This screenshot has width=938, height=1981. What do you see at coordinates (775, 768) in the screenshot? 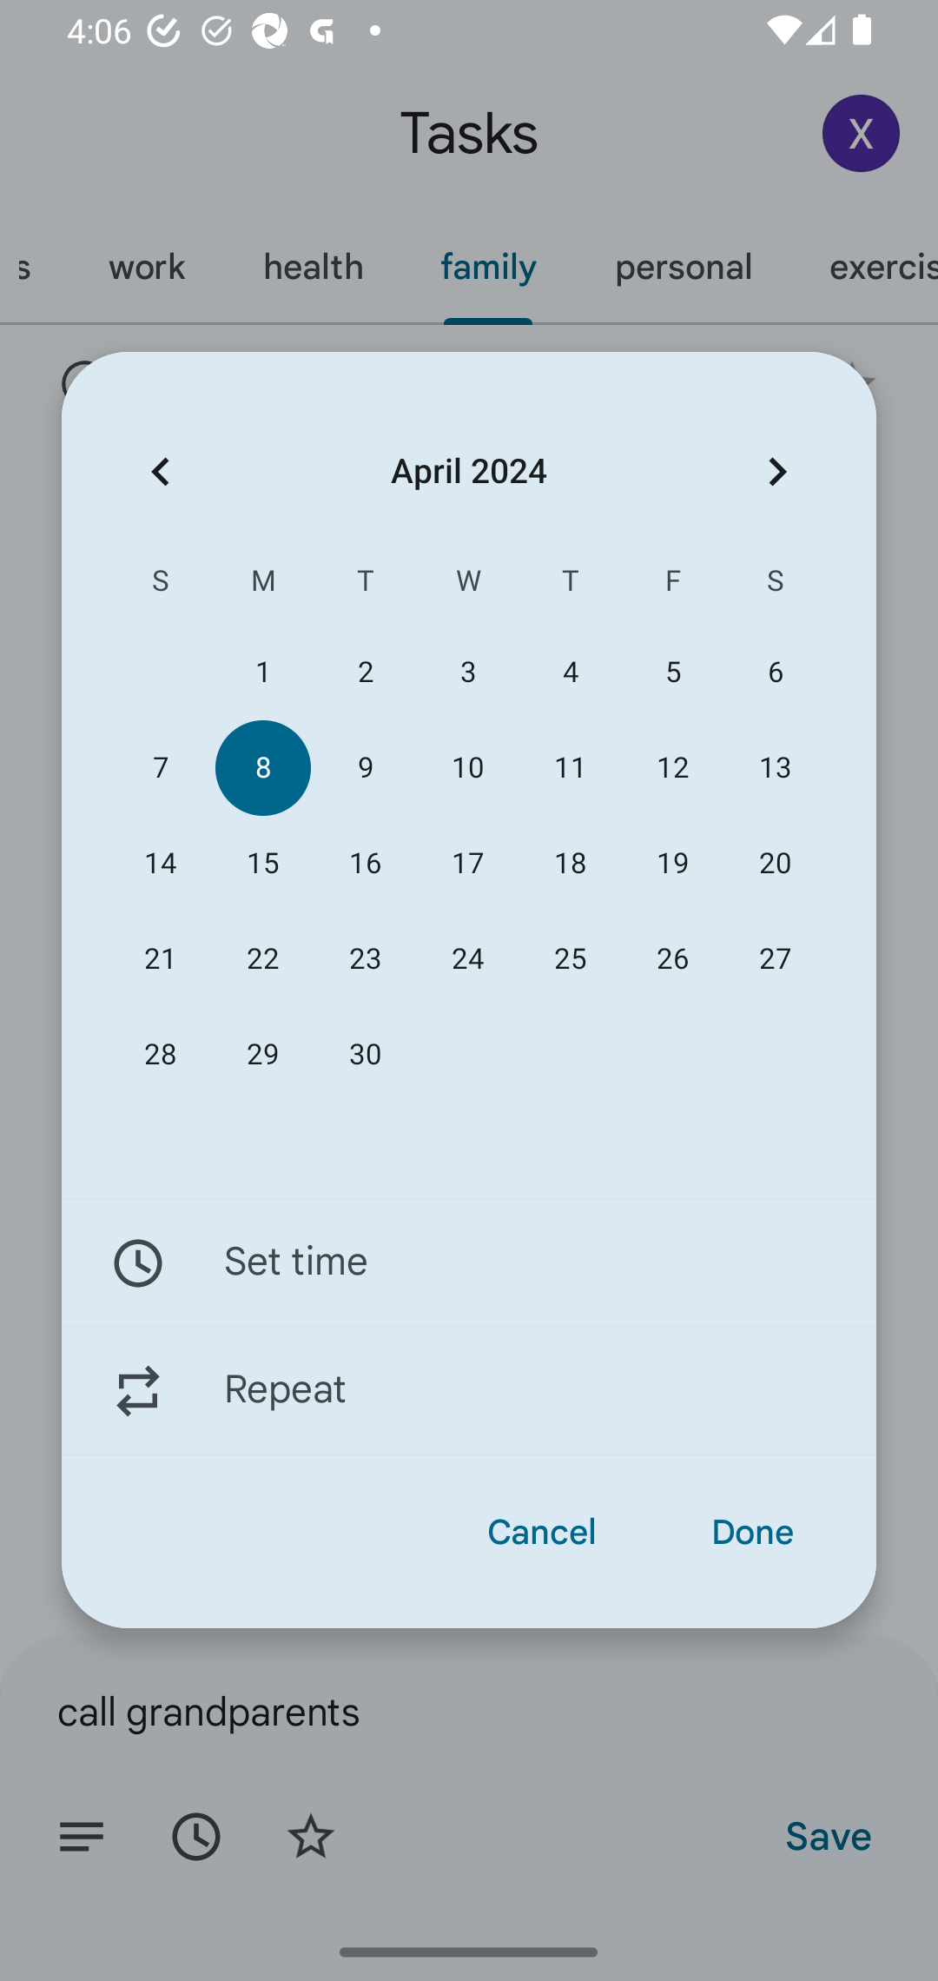
I see `13 13 April 2024` at bounding box center [775, 768].